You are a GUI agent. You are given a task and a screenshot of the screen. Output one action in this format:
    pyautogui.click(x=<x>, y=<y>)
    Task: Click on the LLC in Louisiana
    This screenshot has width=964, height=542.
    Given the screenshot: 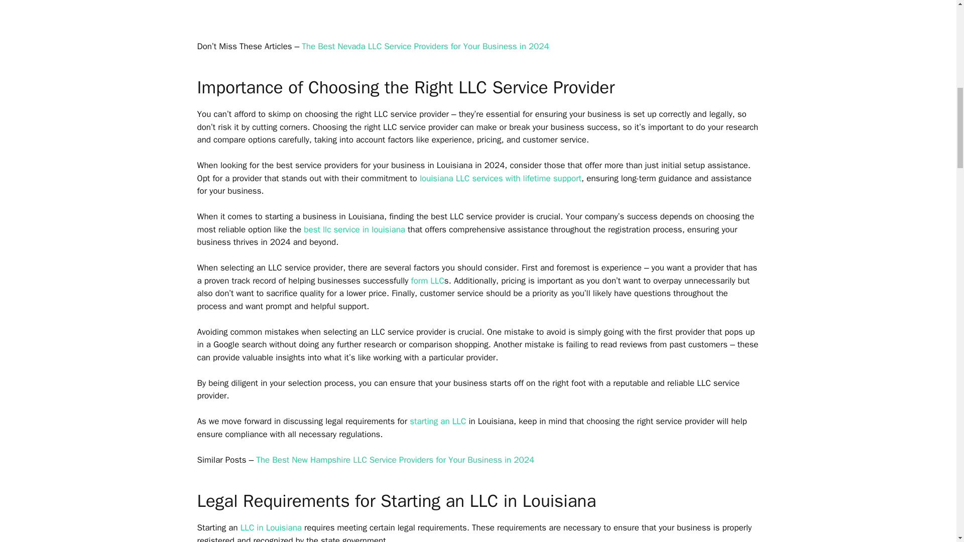 What is the action you would take?
    pyautogui.click(x=271, y=527)
    